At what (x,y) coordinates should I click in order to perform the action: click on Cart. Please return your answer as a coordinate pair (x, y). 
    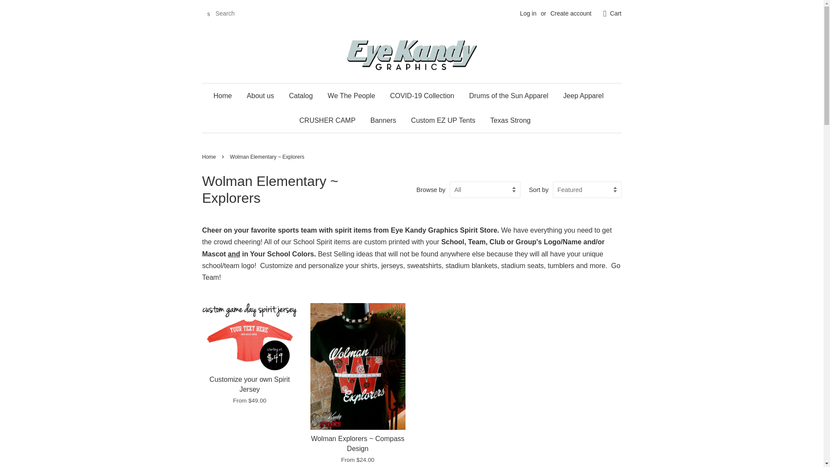
    Looking at the image, I should click on (616, 14).